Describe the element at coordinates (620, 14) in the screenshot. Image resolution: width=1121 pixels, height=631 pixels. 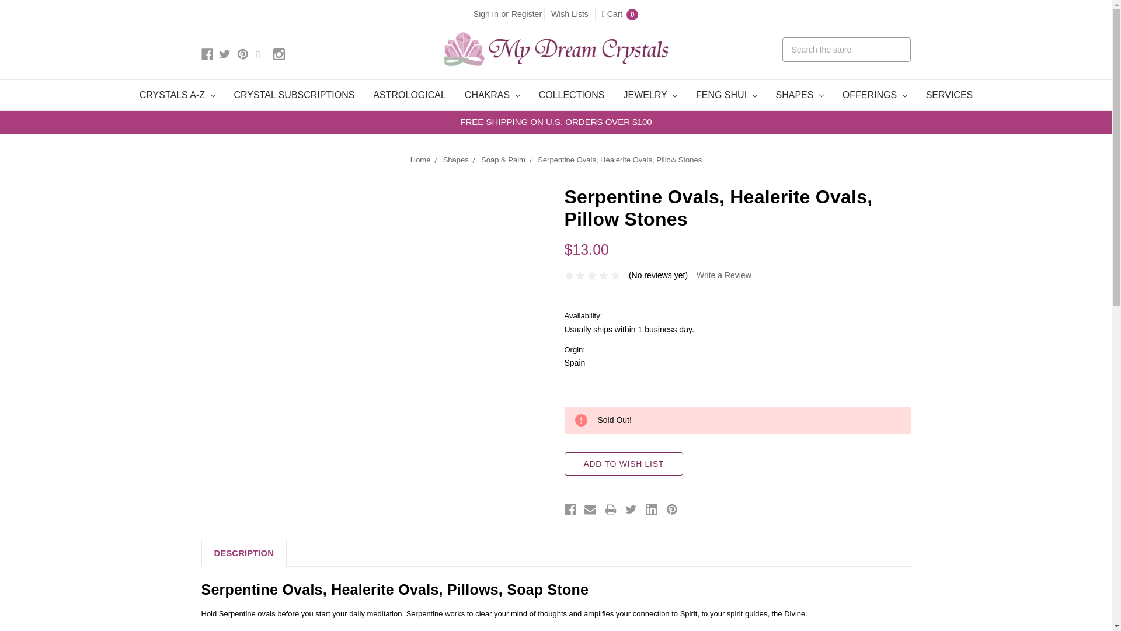
I see `Cart 0` at that location.